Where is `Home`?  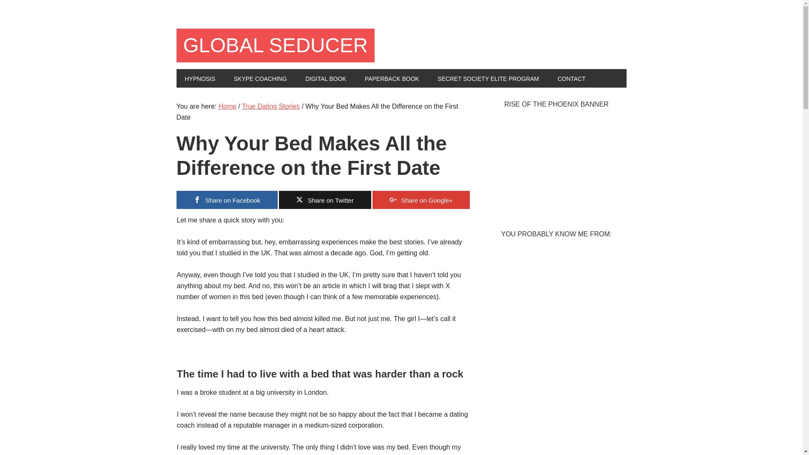 Home is located at coordinates (227, 106).